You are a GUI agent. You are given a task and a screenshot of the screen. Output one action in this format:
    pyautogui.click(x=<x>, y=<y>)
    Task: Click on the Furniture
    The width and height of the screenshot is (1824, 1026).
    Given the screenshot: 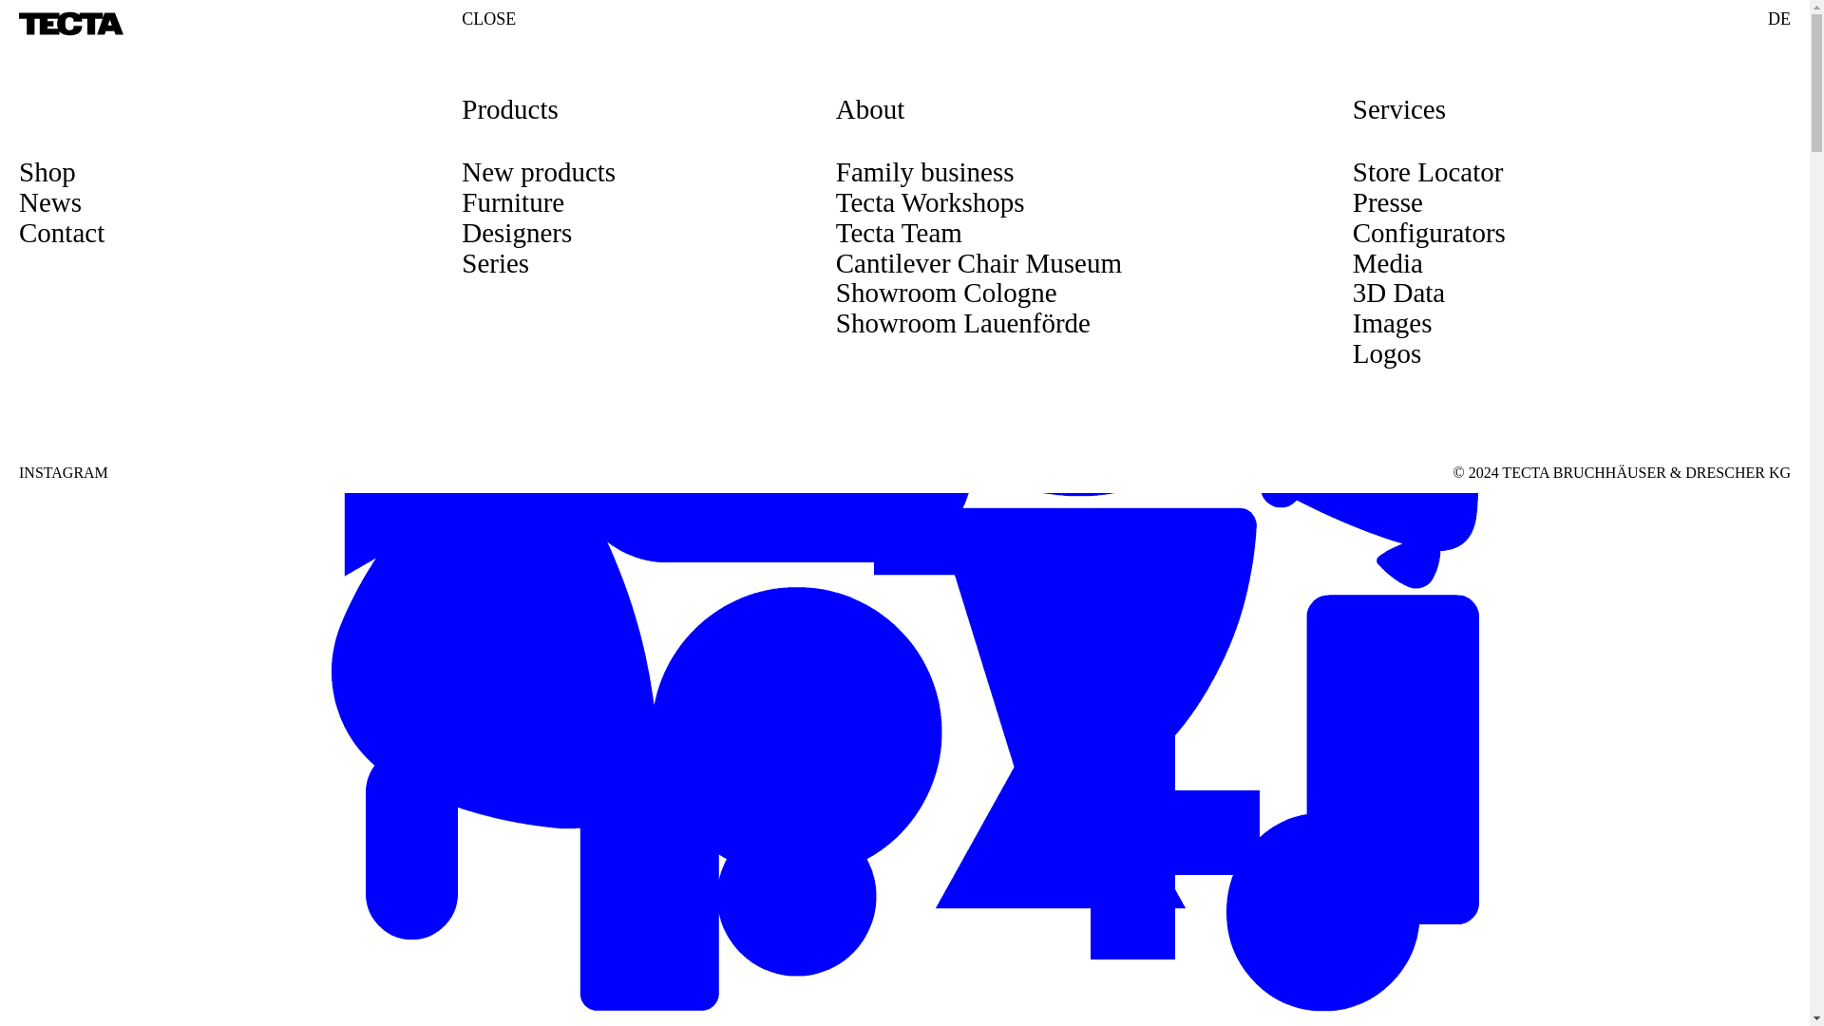 What is the action you would take?
    pyautogui.click(x=512, y=201)
    